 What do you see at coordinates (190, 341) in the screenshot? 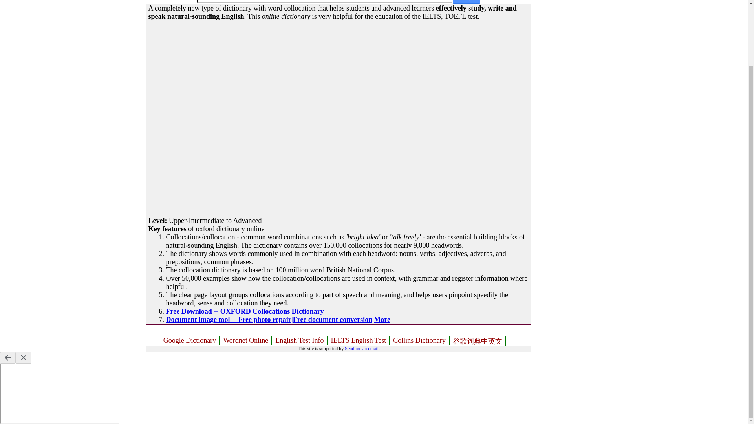
I see `Google Dictionary` at bounding box center [190, 341].